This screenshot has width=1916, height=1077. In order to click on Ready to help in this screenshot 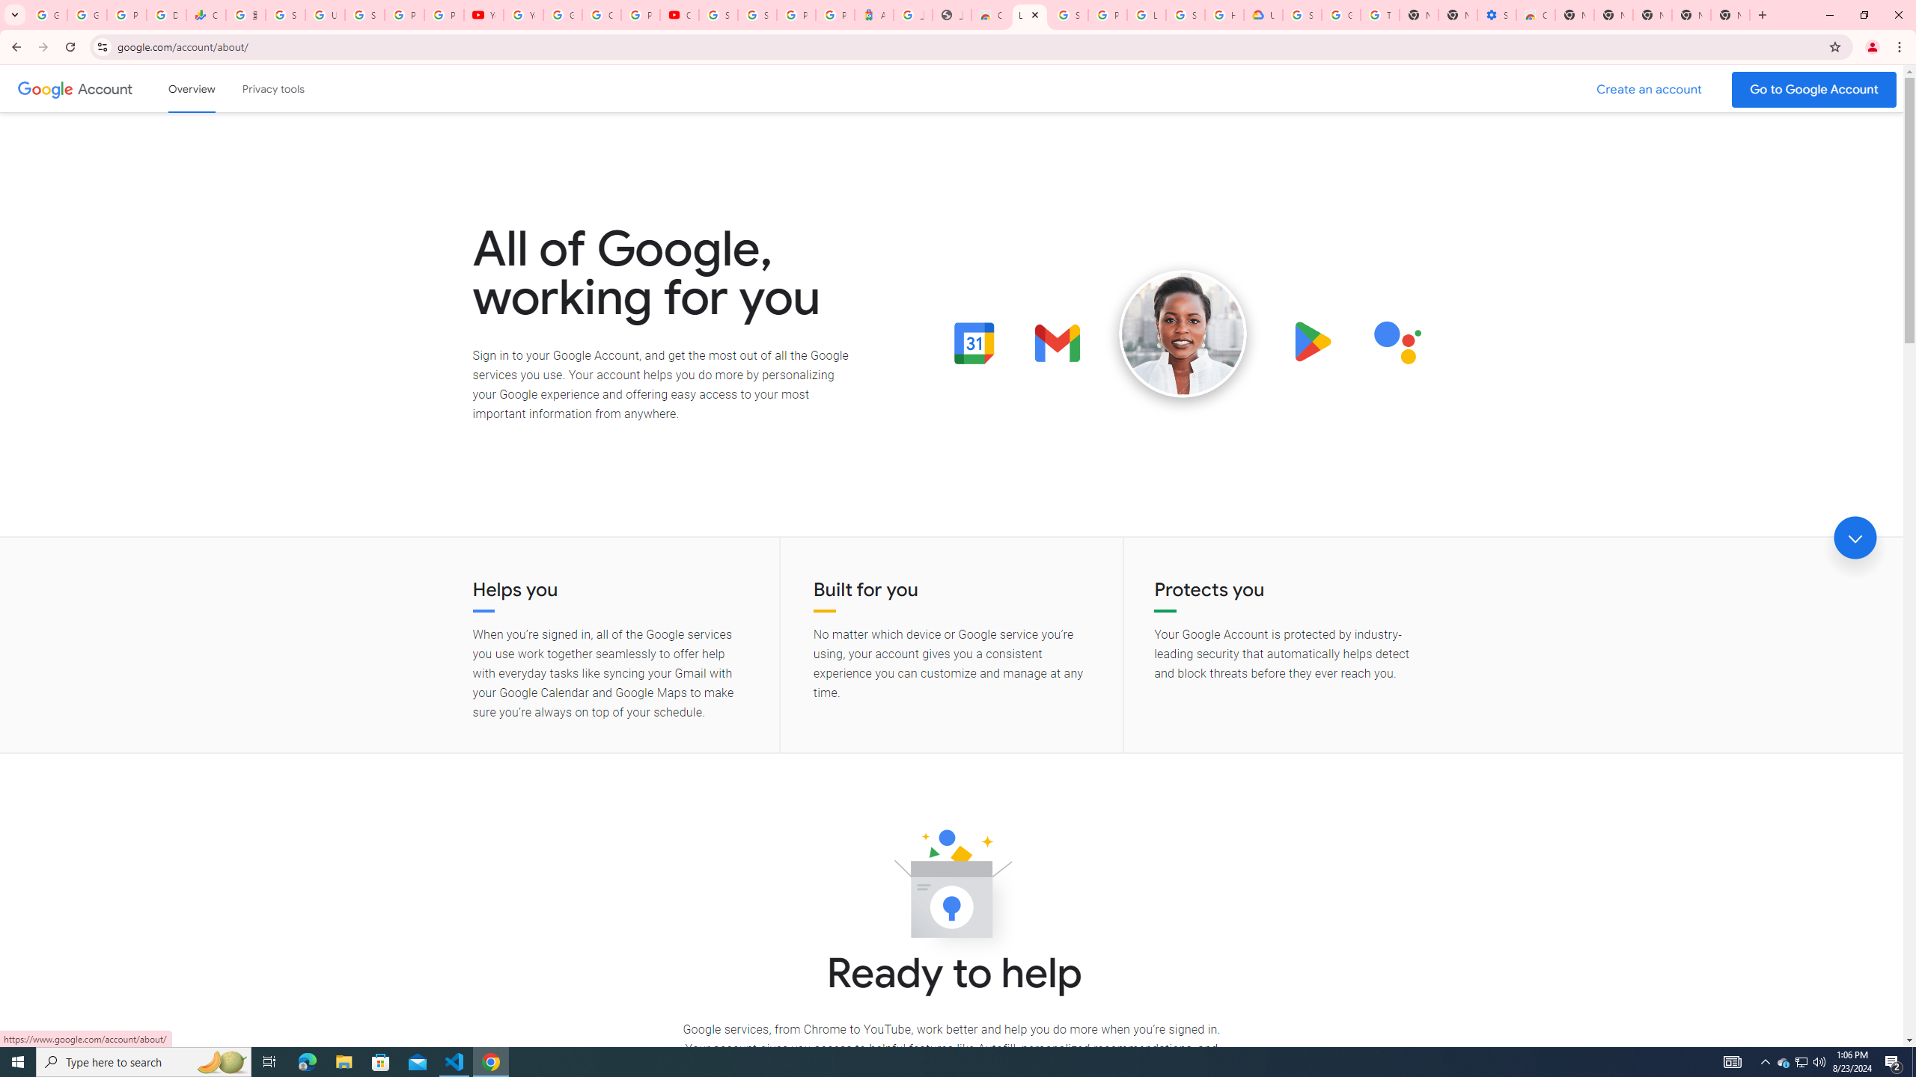, I will do `click(951, 889)`.